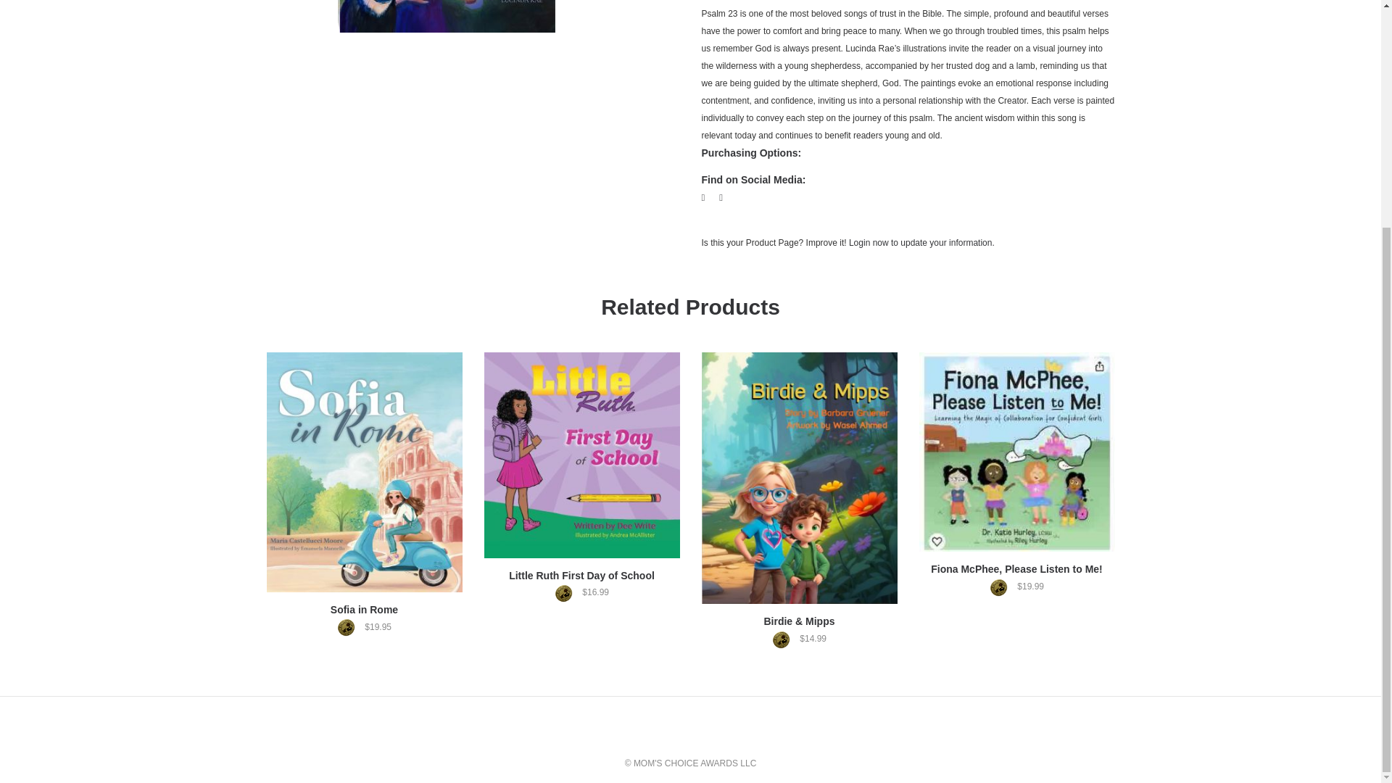  I want to click on MCA Gold Award, so click(1002, 587).